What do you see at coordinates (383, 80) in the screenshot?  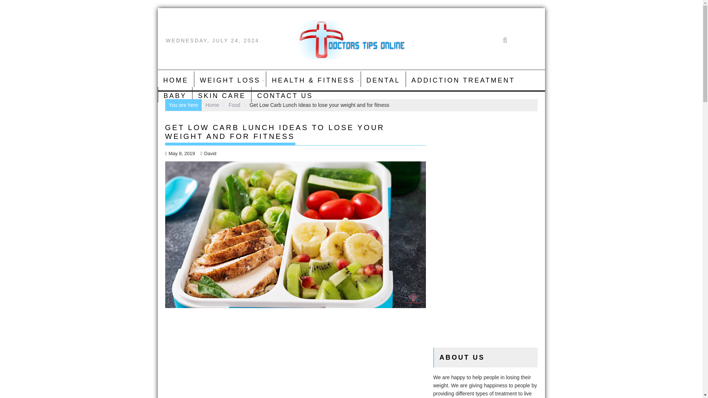 I see `DENTAL` at bounding box center [383, 80].